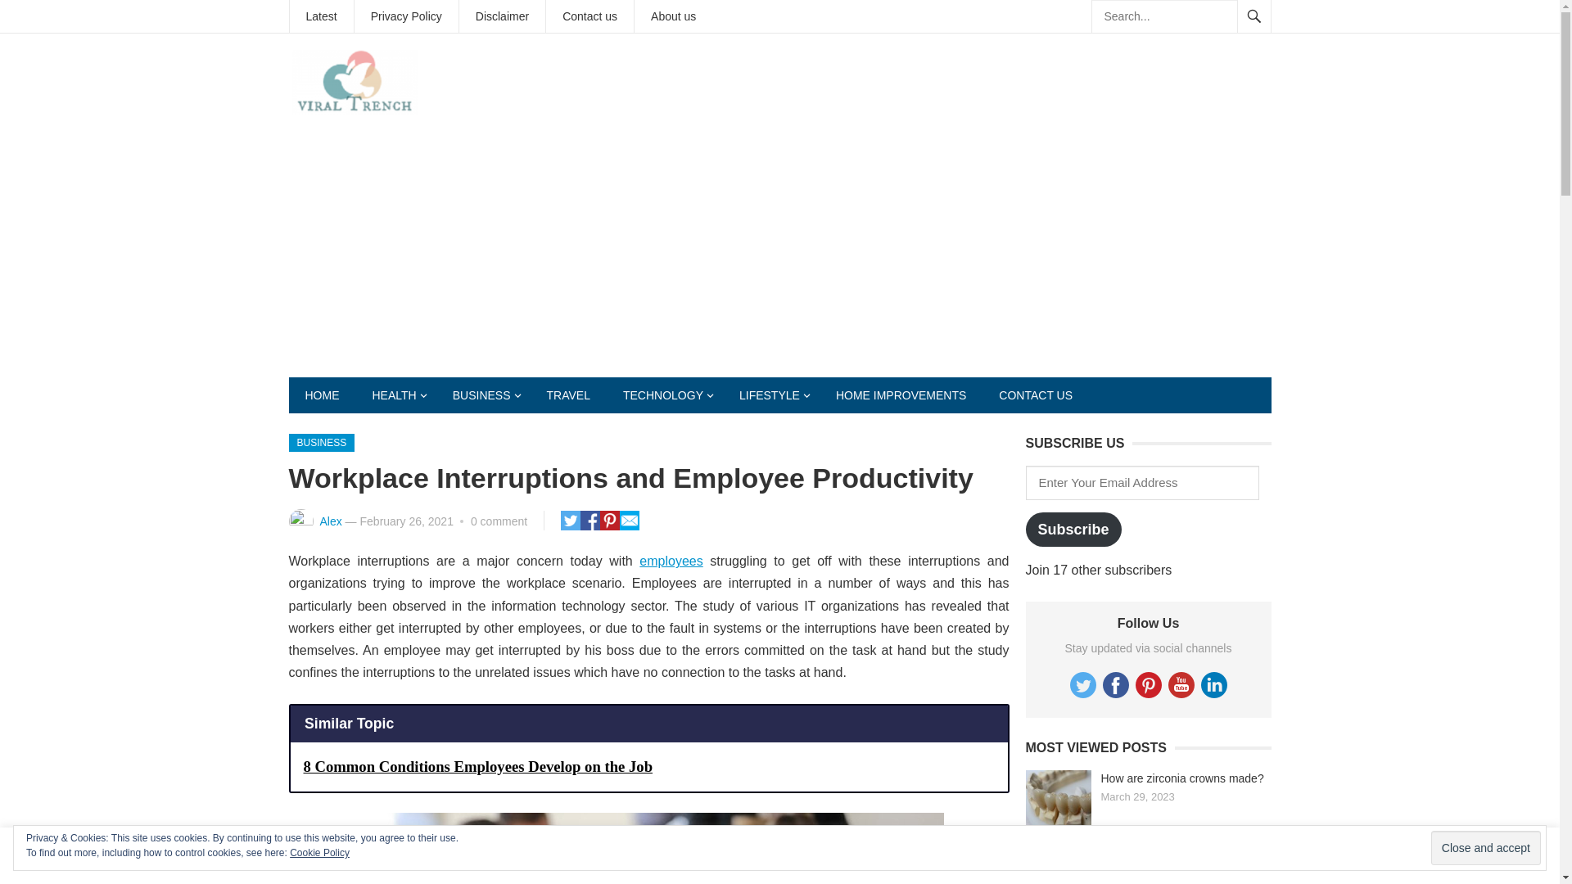 Image resolution: width=1572 pixels, height=884 pixels. Describe the element at coordinates (321, 442) in the screenshot. I see `BUSINESS` at that location.